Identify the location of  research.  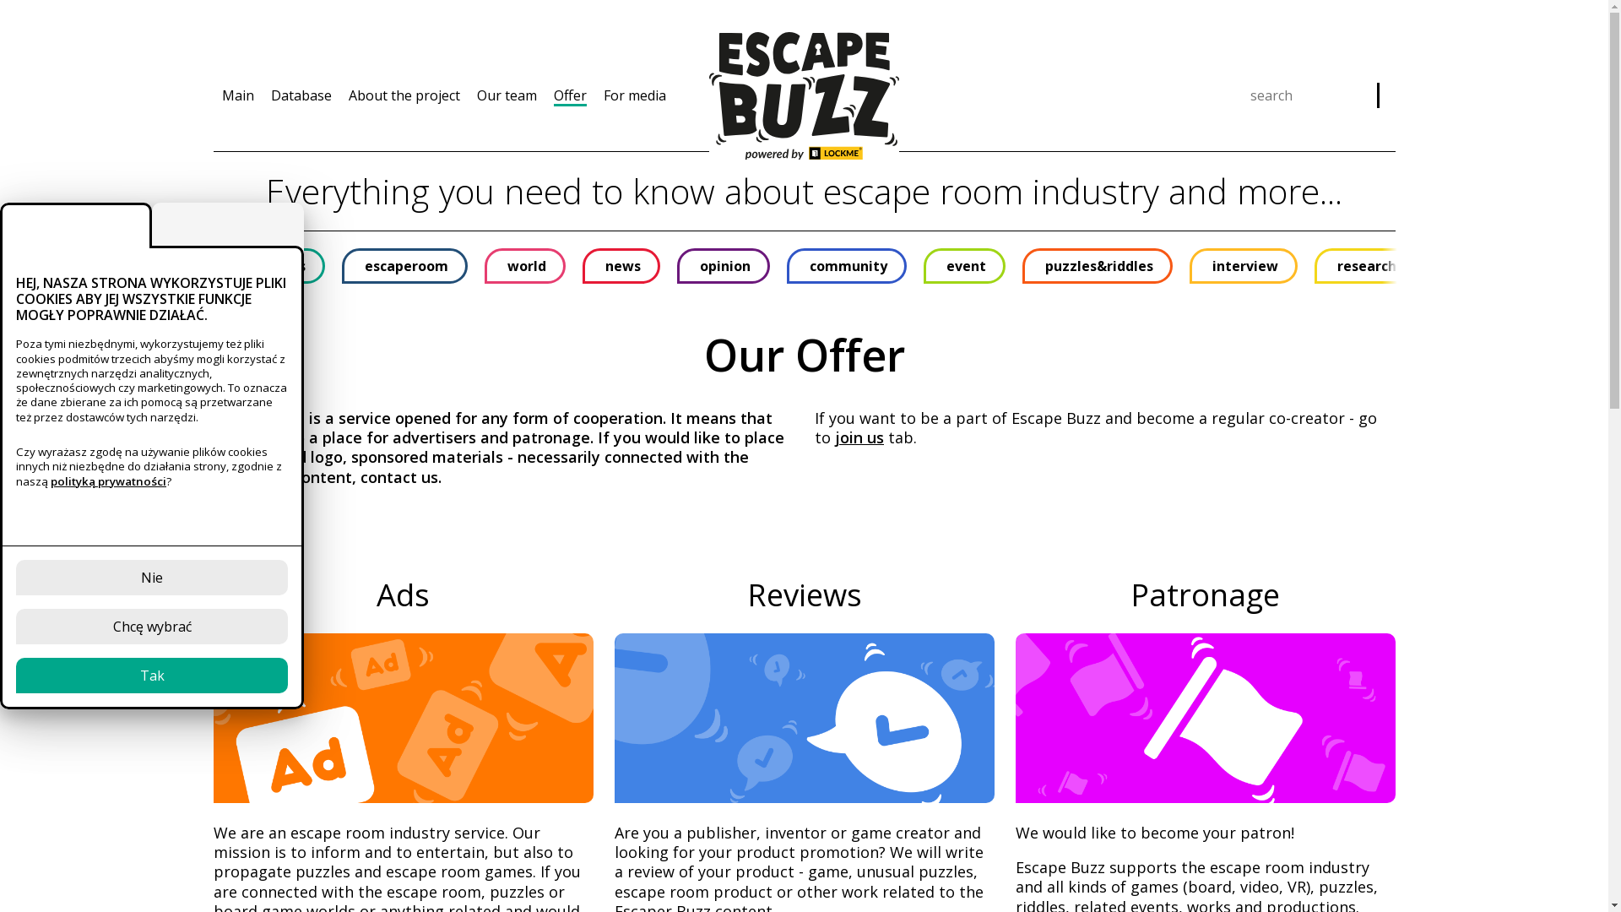
(1364, 266).